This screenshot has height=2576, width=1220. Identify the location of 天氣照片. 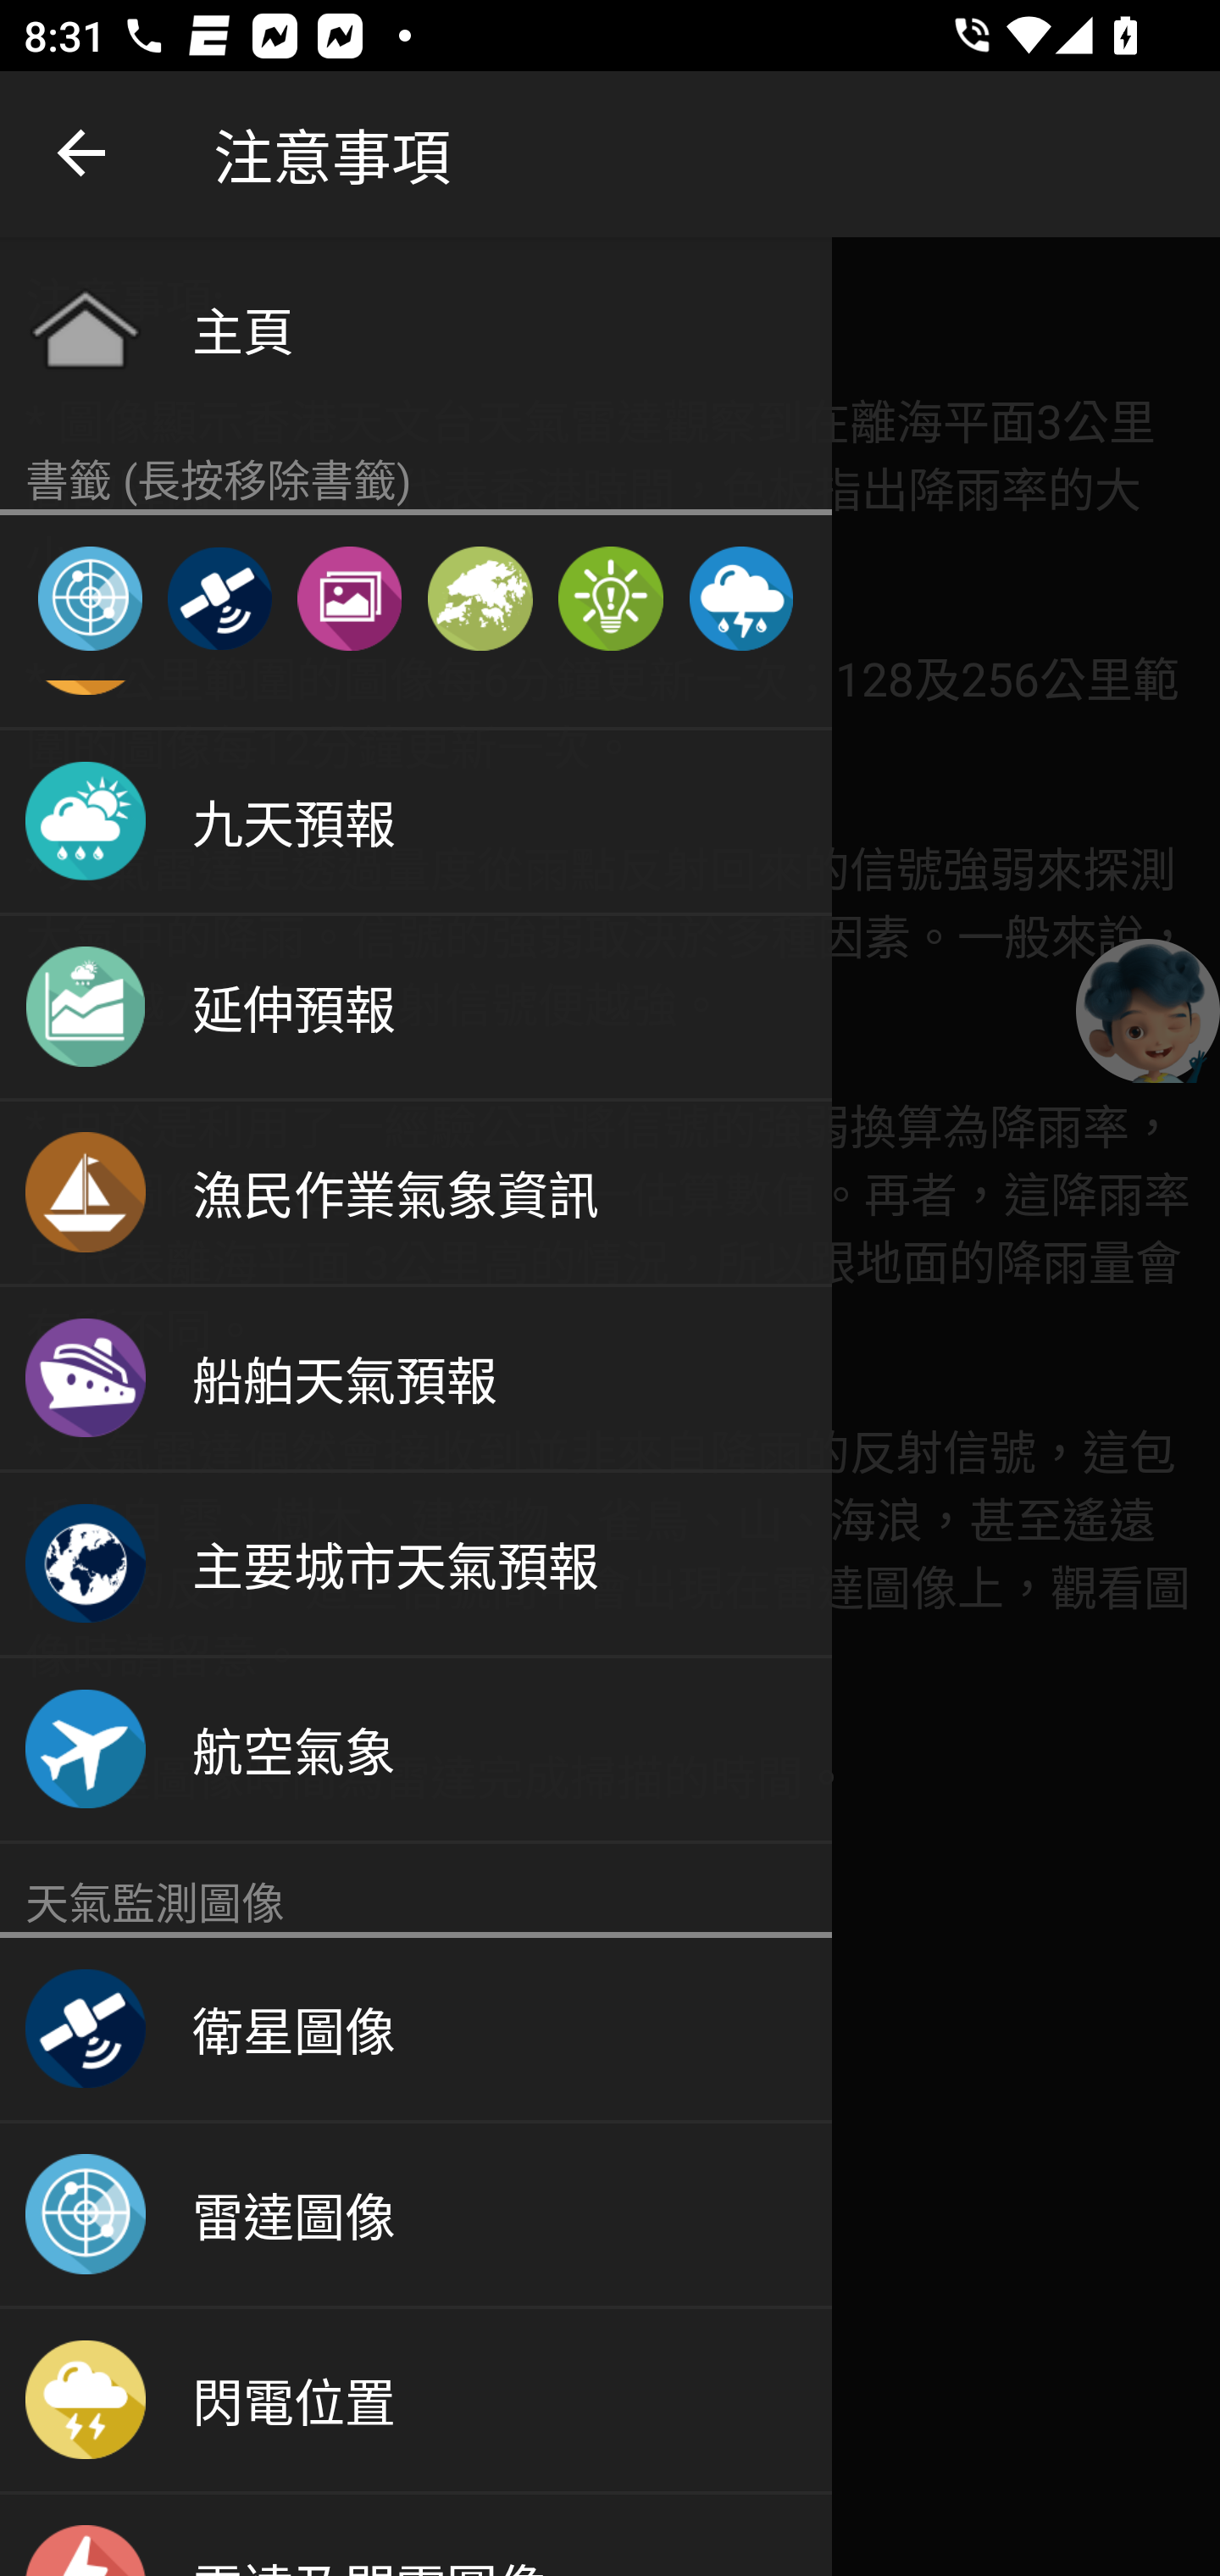
(349, 598).